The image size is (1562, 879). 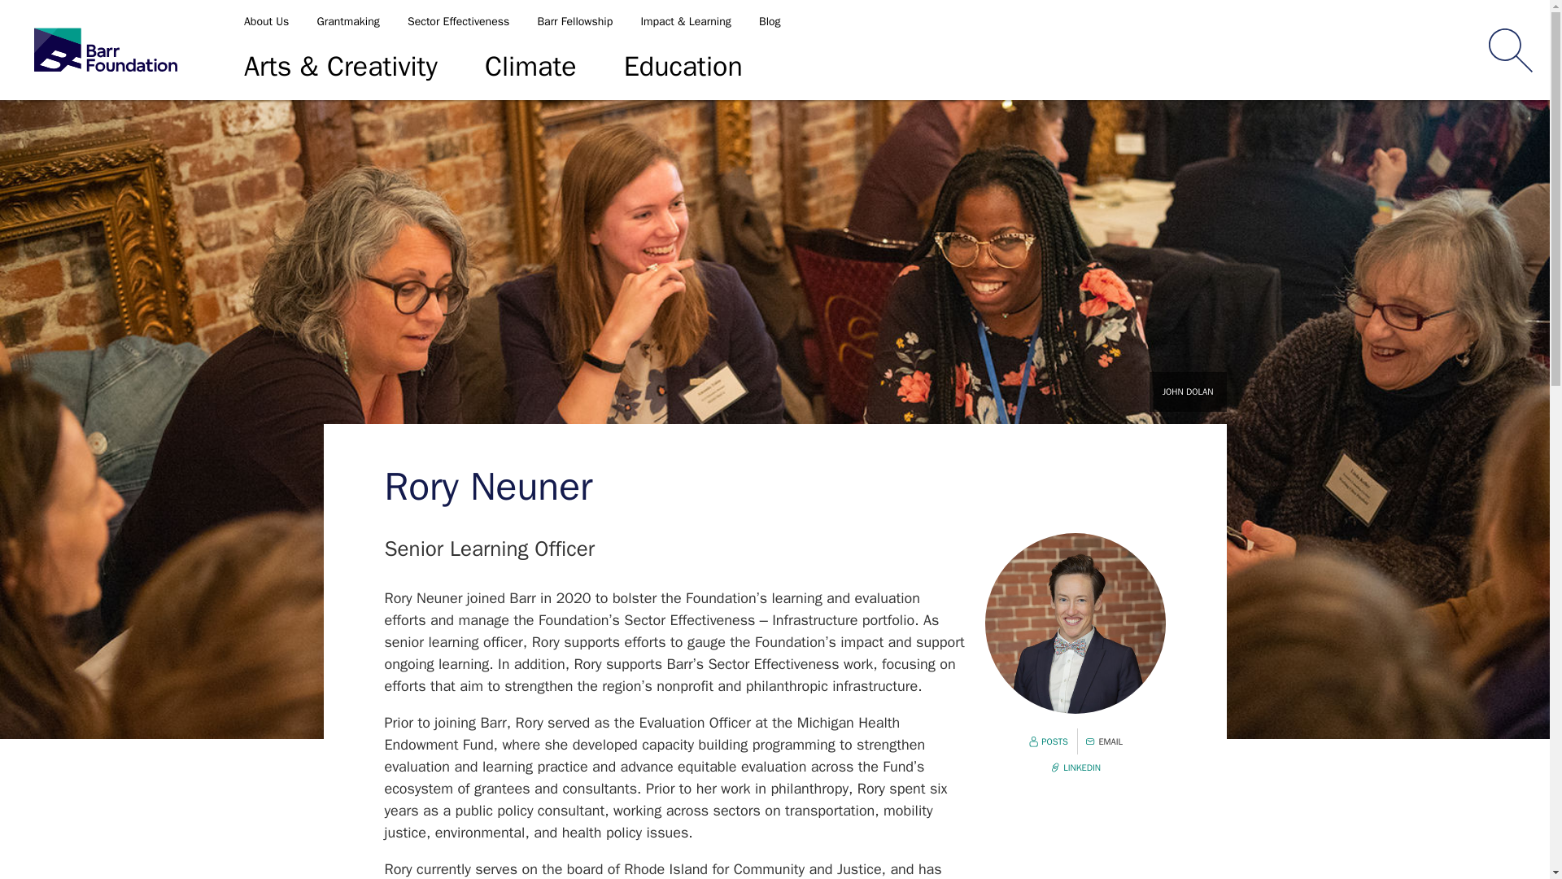 I want to click on JOHN DOLAN, so click(x=1188, y=391).